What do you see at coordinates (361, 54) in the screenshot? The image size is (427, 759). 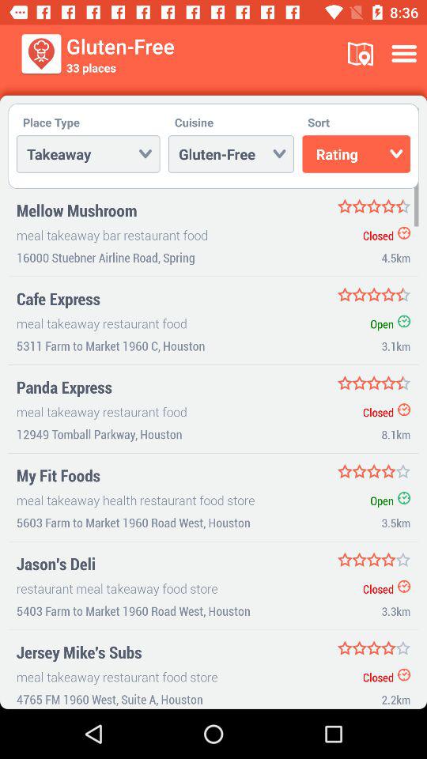 I see `click on the button left to menu button` at bounding box center [361, 54].